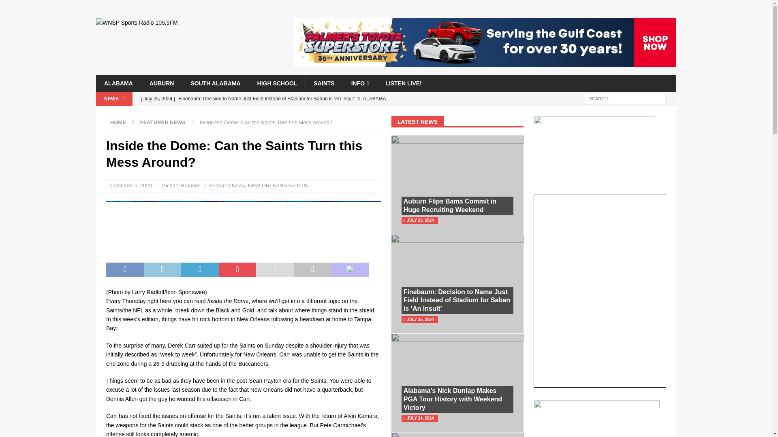  What do you see at coordinates (118, 122) in the screenshot?
I see `HOME` at bounding box center [118, 122].